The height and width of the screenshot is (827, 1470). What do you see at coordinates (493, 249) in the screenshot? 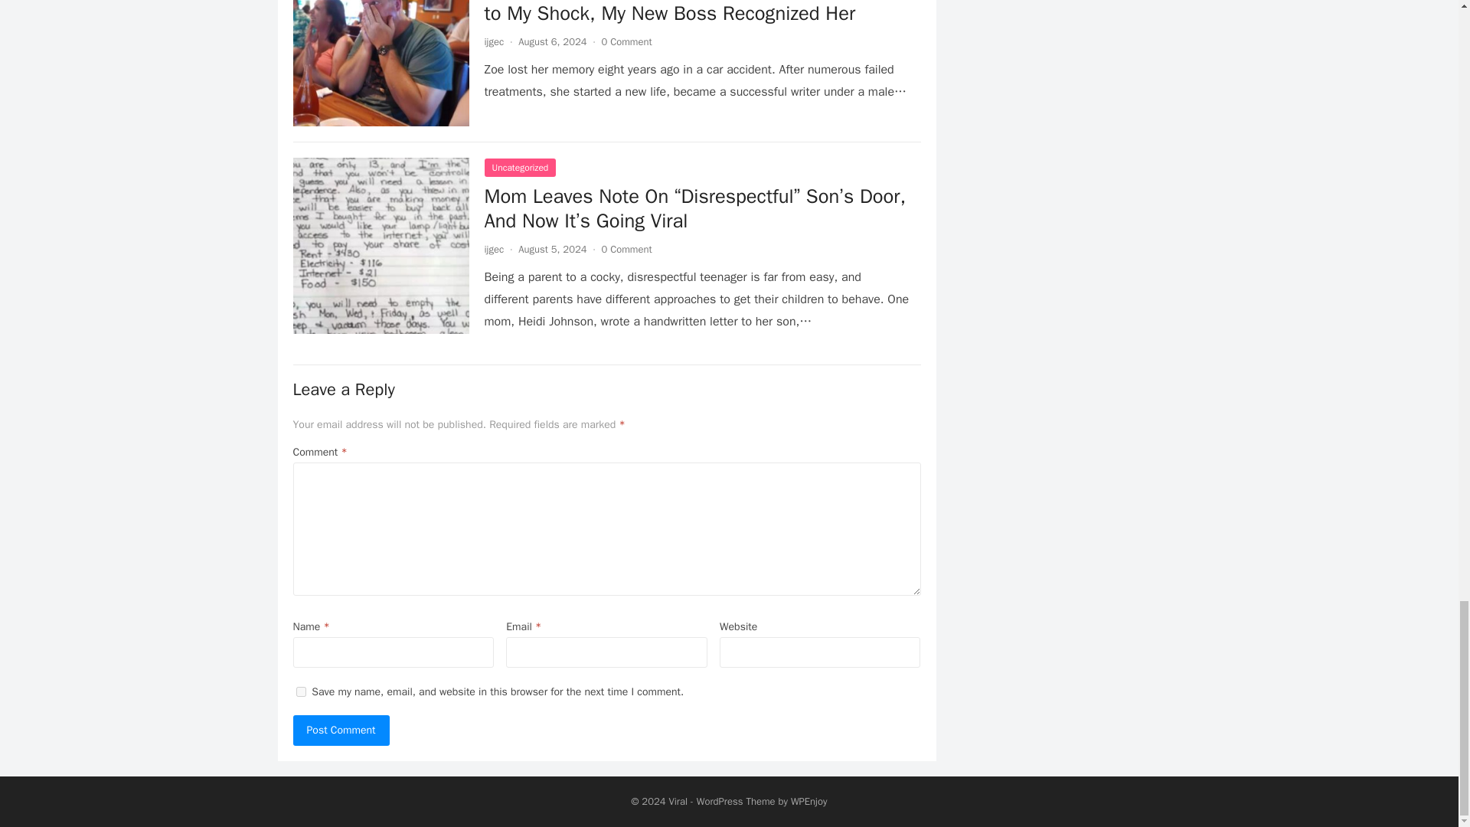
I see `Posts by ijgec` at bounding box center [493, 249].